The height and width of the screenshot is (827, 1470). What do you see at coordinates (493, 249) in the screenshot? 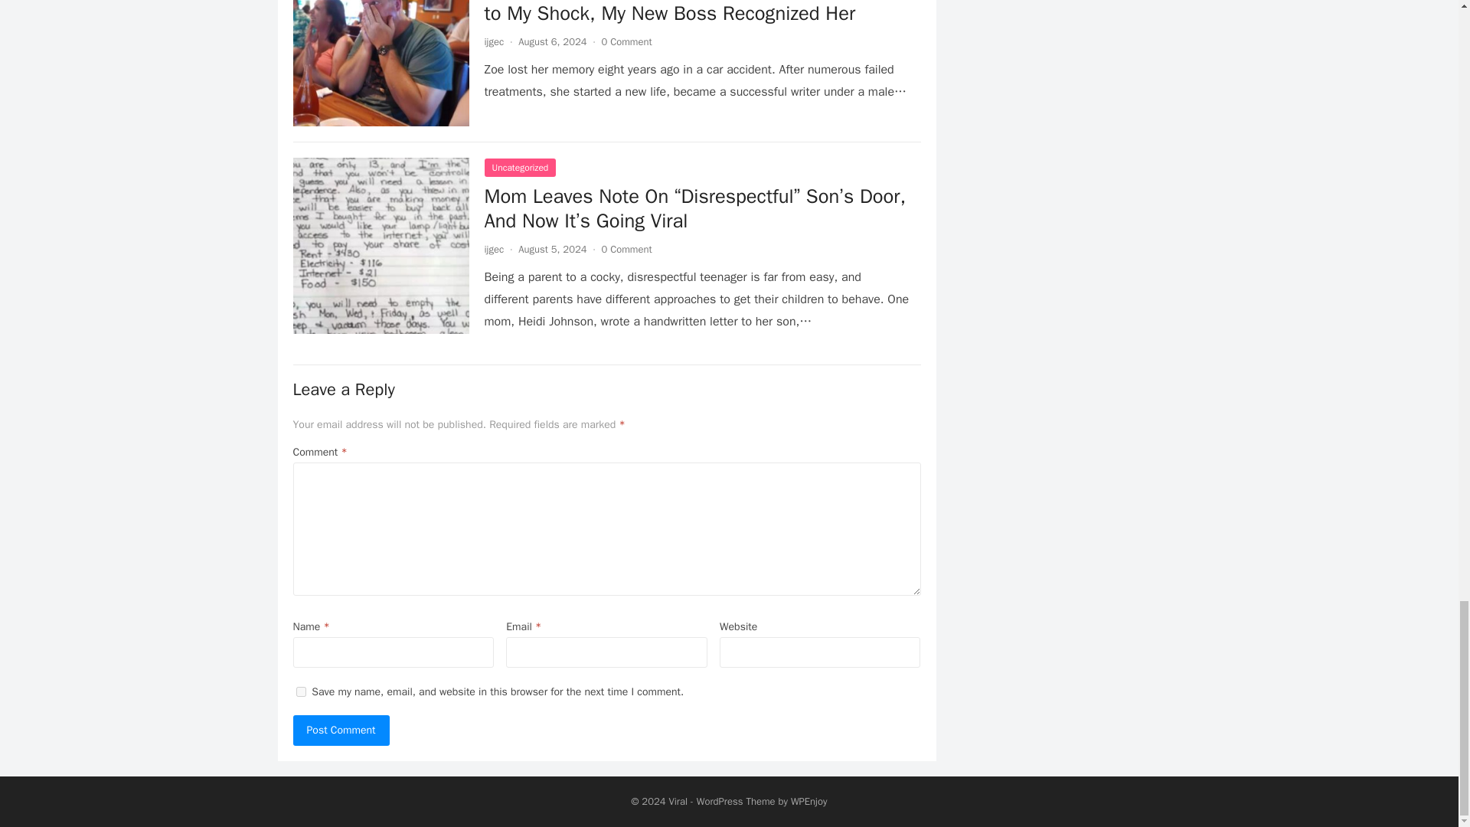
I see `Posts by ijgec` at bounding box center [493, 249].